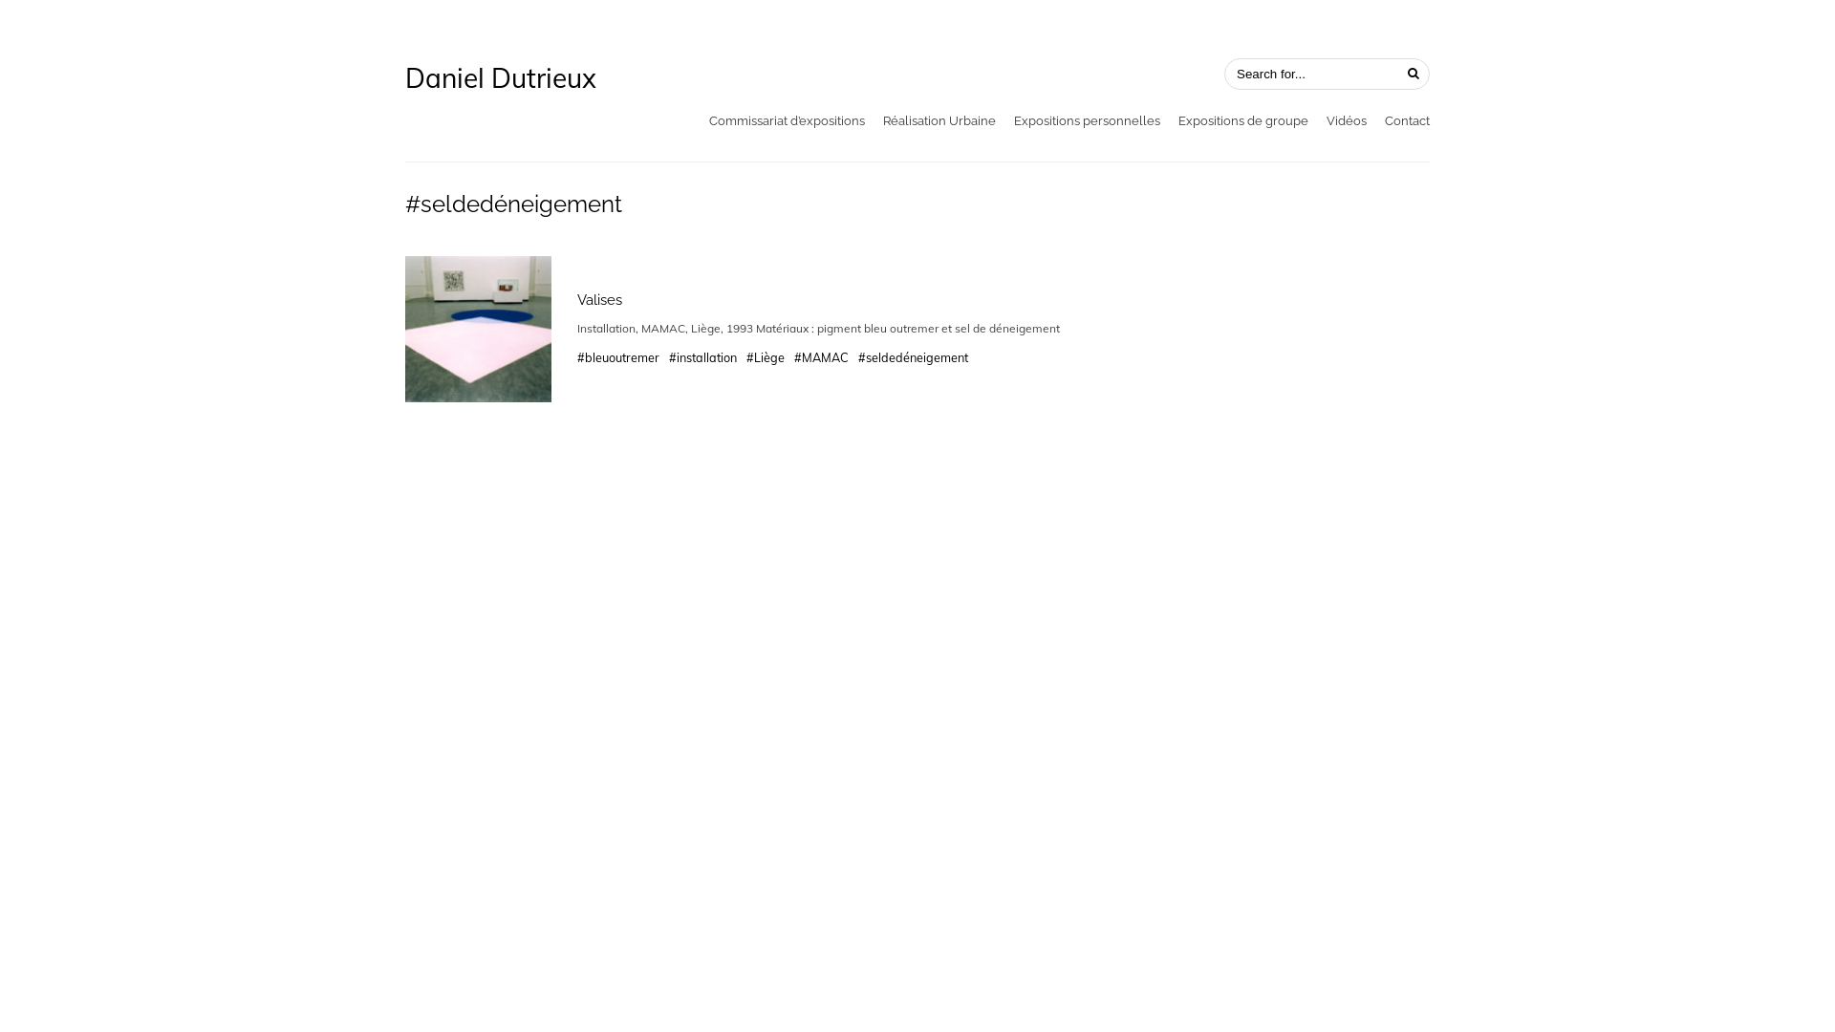 This screenshot has width=1835, height=1032. I want to click on #installation, so click(703, 358).